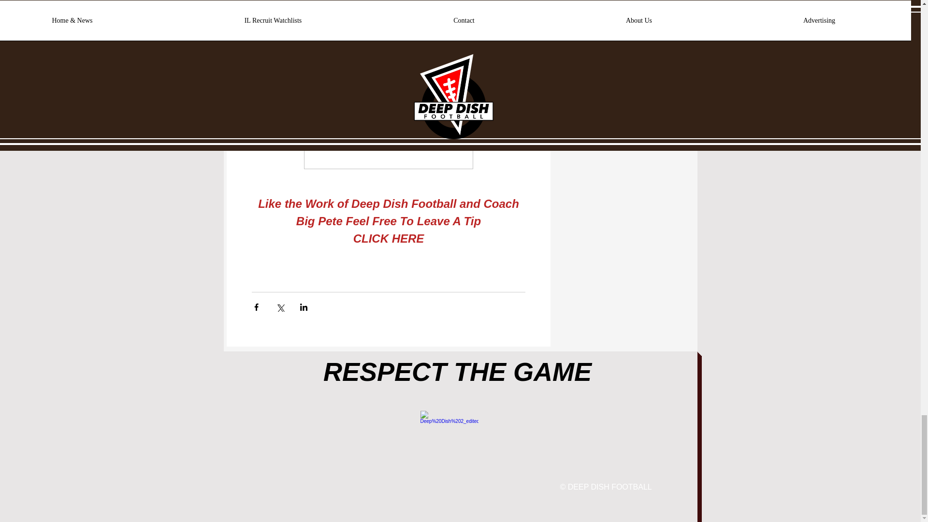  Describe the element at coordinates (388, 238) in the screenshot. I see `CLICK HERE` at that location.